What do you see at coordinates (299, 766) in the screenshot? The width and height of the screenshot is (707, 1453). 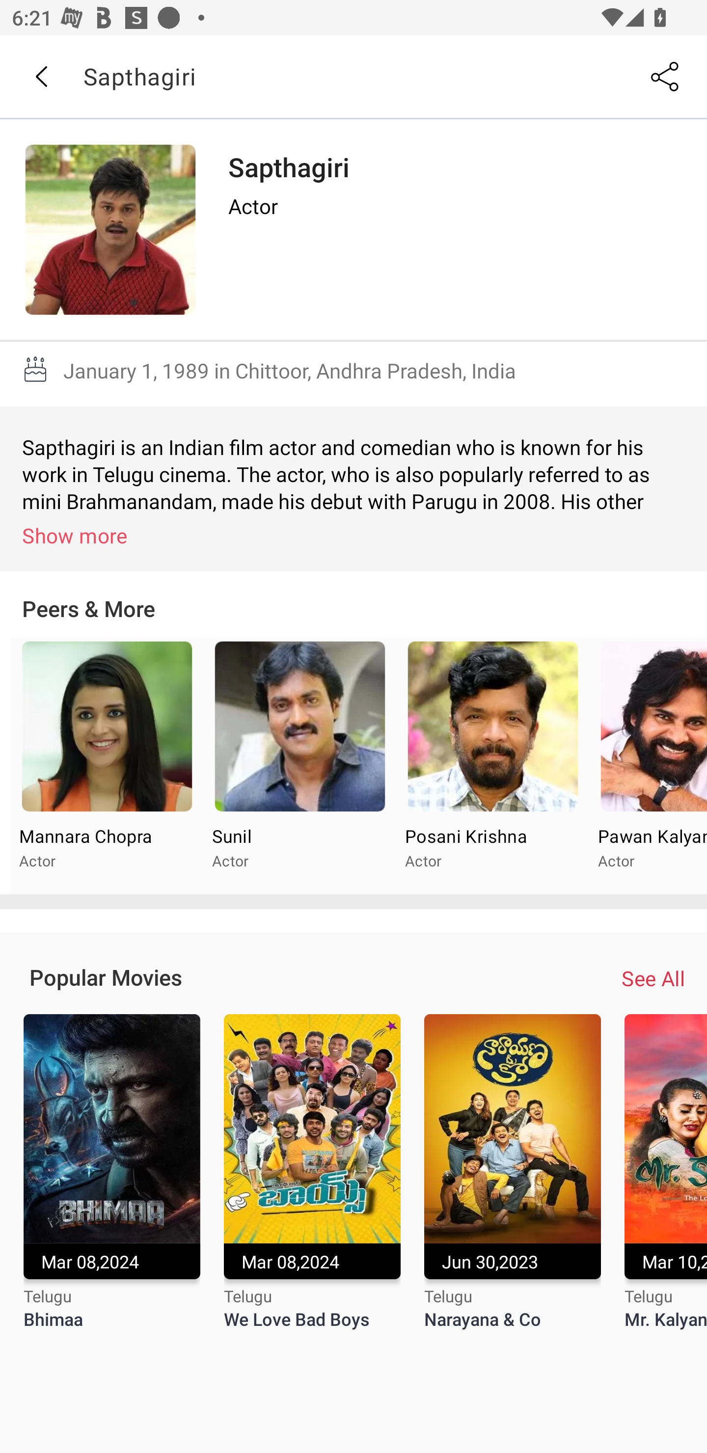 I see `Sunil Actor` at bounding box center [299, 766].